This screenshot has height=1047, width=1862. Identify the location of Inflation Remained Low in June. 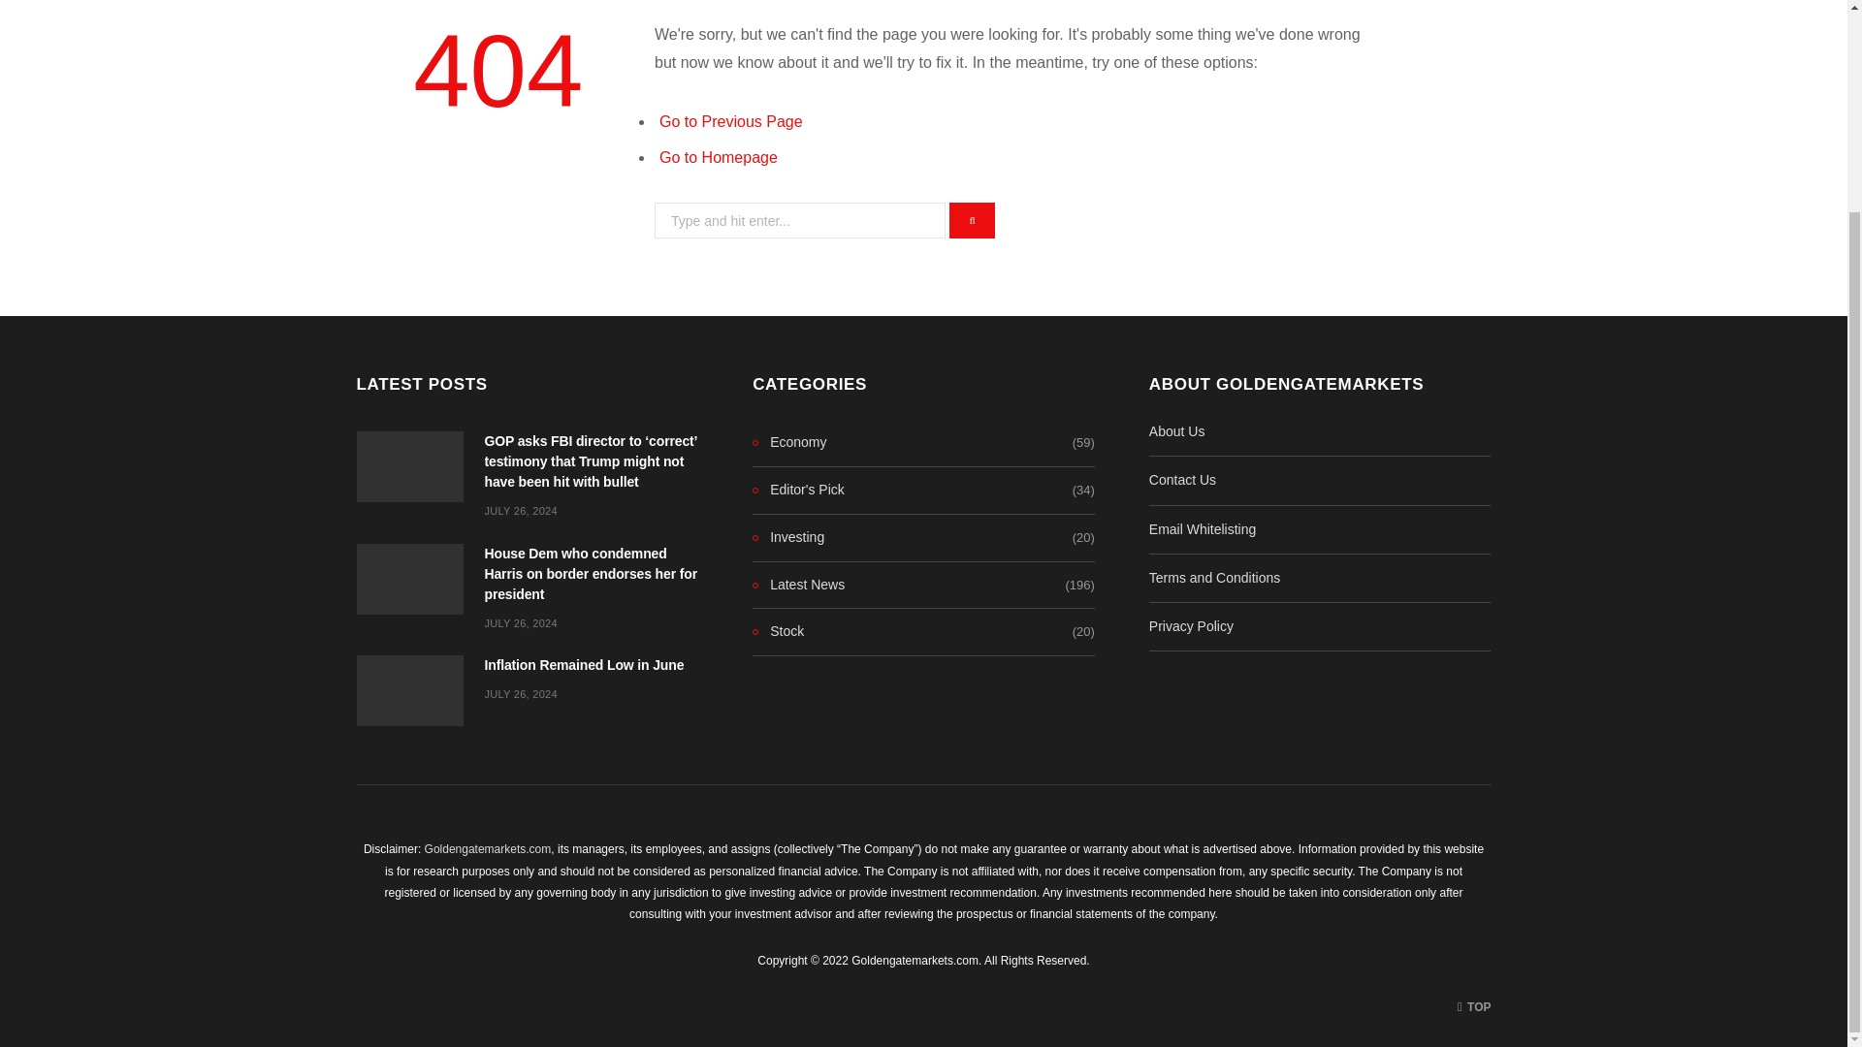
(584, 665).